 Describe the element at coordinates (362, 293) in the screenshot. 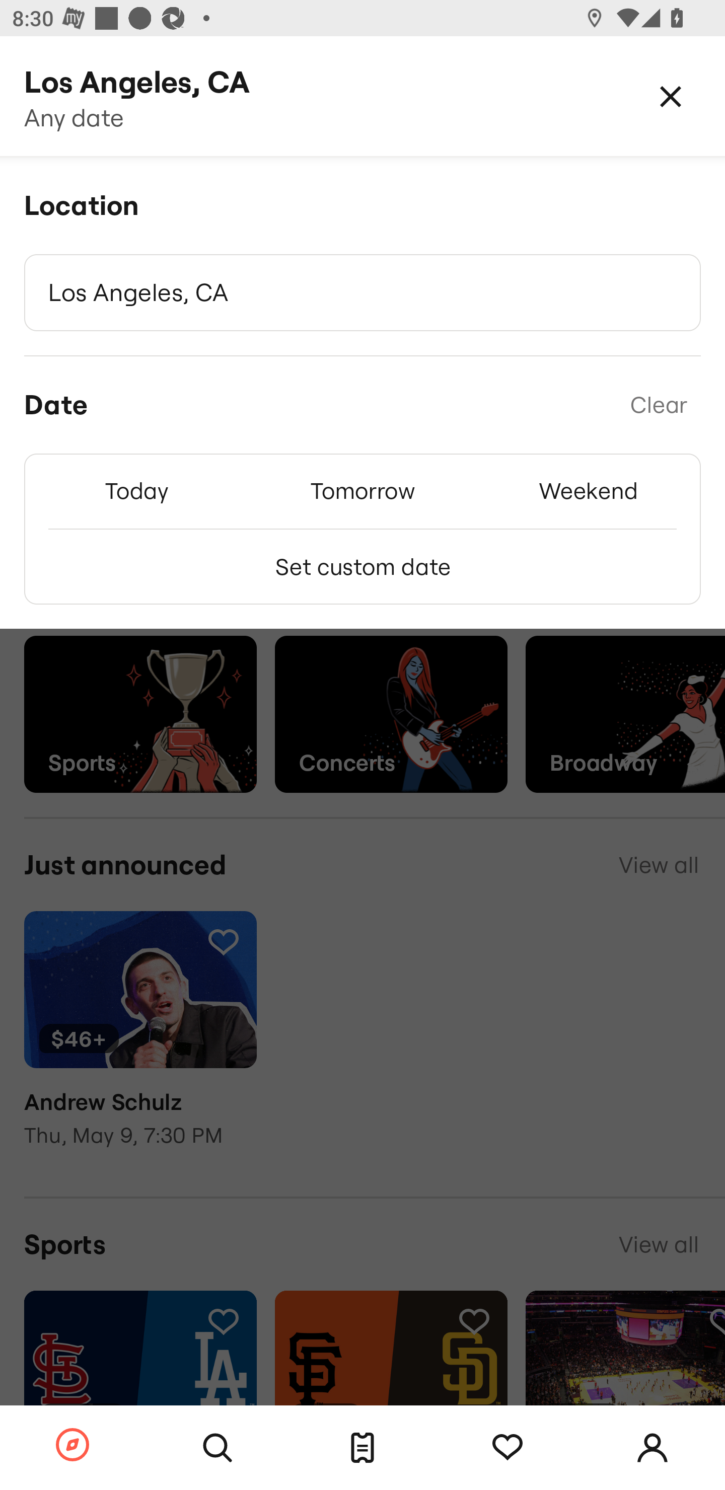

I see `Los Angeles, CA` at that location.